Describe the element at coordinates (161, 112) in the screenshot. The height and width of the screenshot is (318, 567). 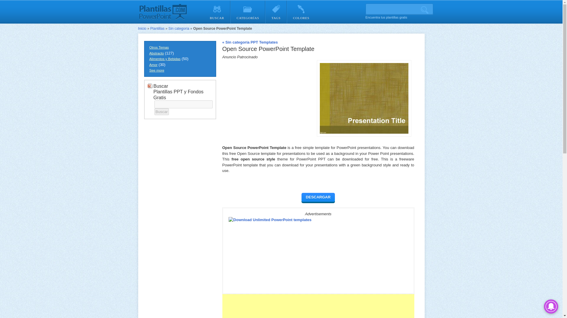
I see `Buscar` at that location.